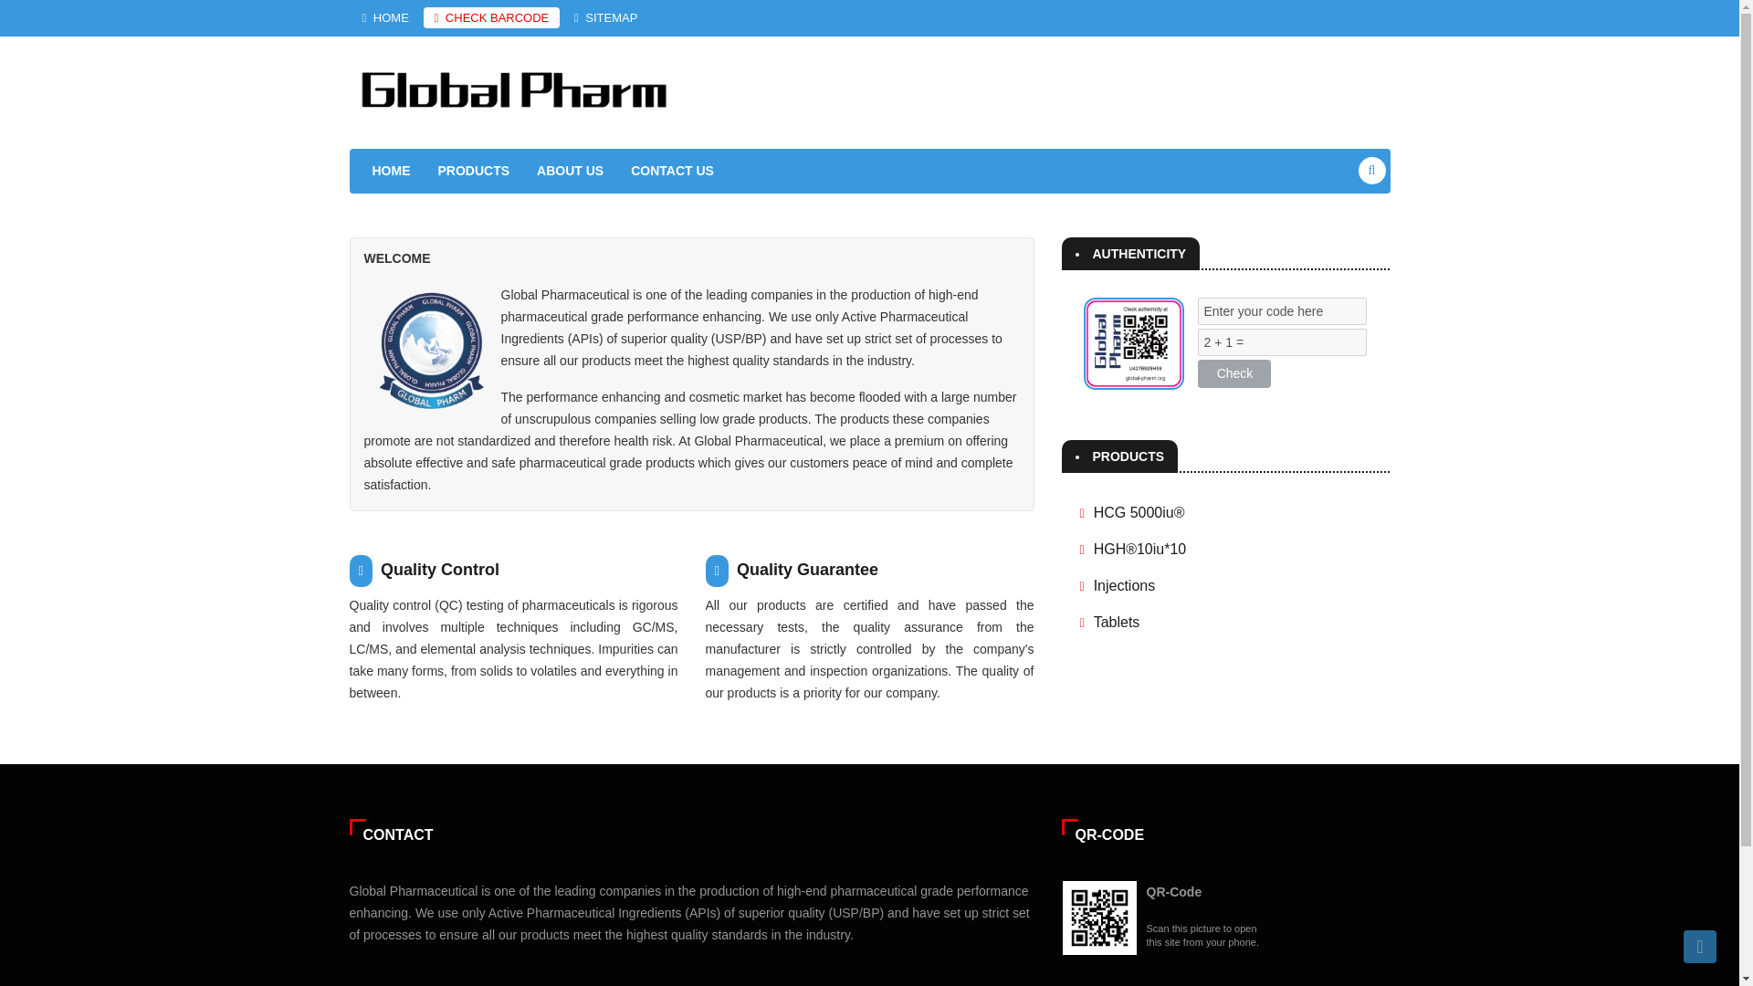 This screenshot has height=986, width=1753. Describe the element at coordinates (473, 171) in the screenshot. I see `PRODUCTS` at that location.